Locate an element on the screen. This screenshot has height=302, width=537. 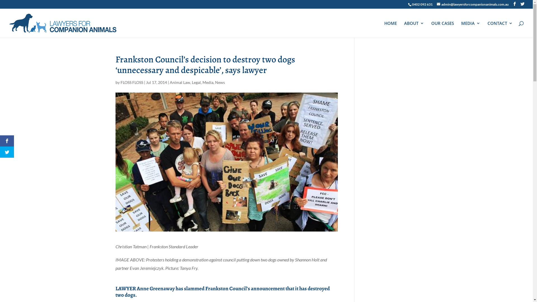
Animal Law is located at coordinates (180, 82).